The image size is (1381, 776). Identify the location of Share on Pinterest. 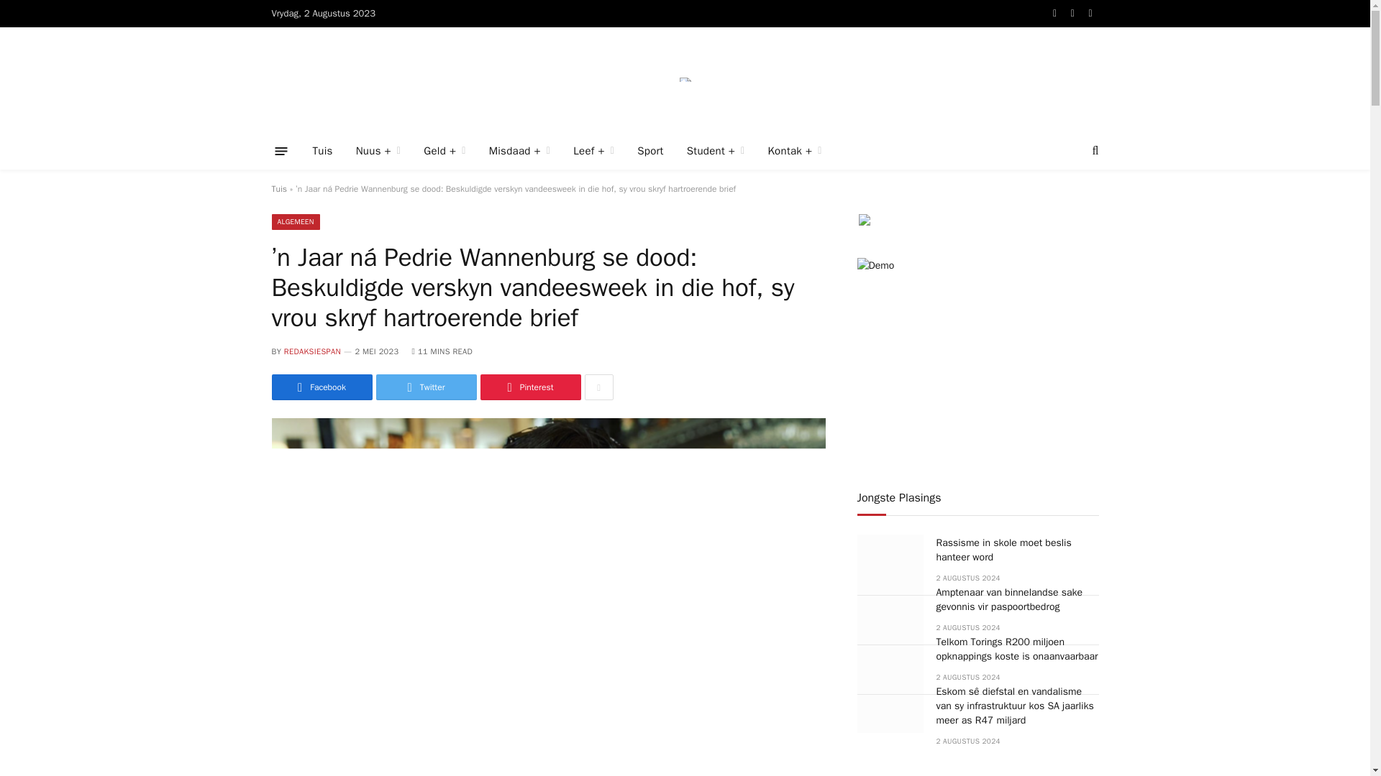
(531, 387).